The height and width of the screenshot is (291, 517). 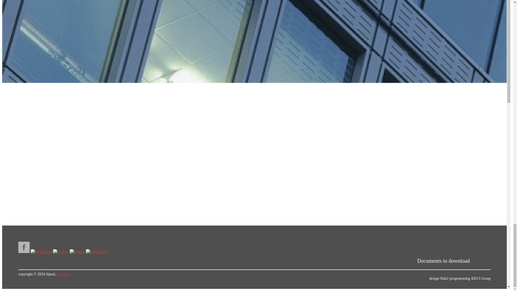 What do you see at coordinates (454, 259) in the screenshot?
I see `Documents to download` at bounding box center [454, 259].